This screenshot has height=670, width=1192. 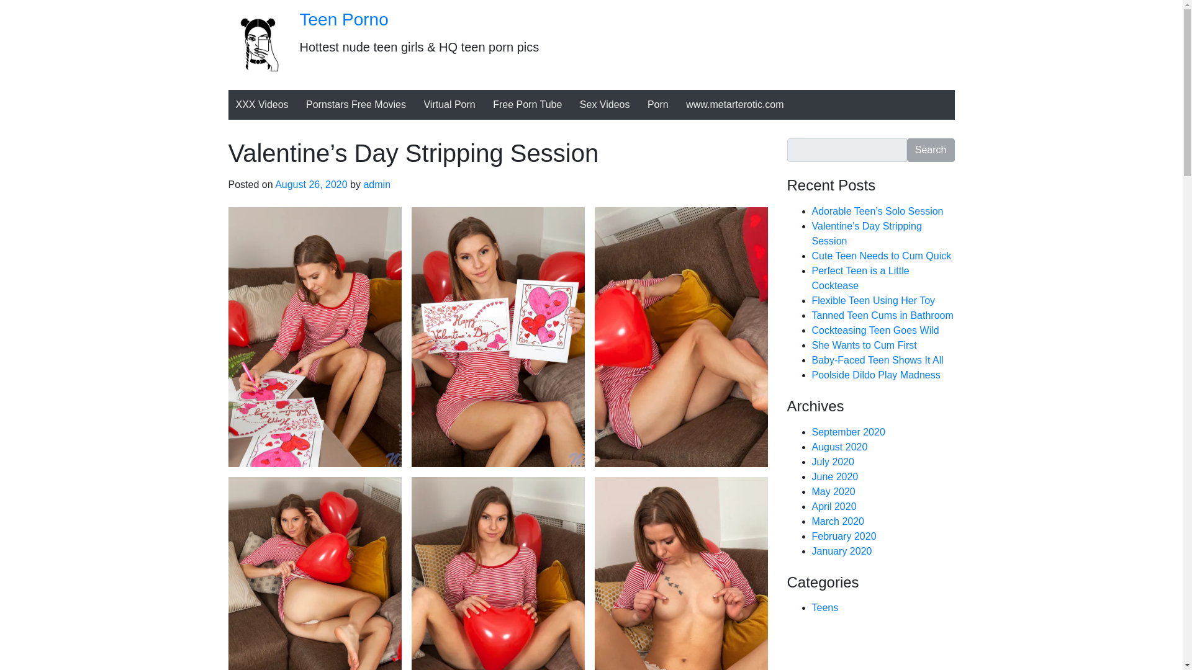 What do you see at coordinates (882, 256) in the screenshot?
I see `Cute Teen Needs to Cum Quick` at bounding box center [882, 256].